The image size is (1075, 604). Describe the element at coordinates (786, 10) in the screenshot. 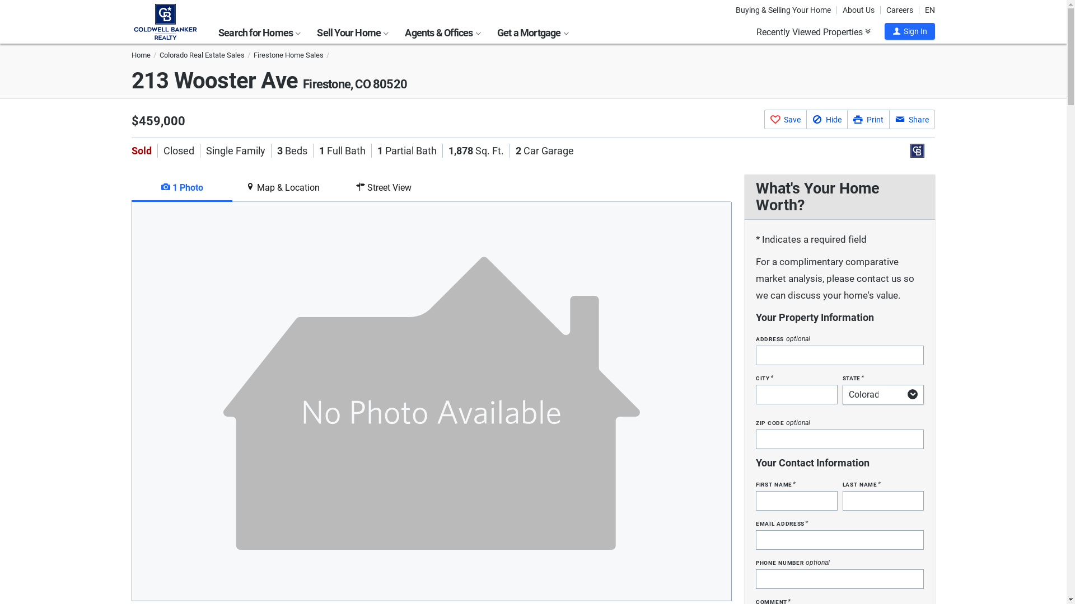

I see `Buying & Selling Your Home` at that location.